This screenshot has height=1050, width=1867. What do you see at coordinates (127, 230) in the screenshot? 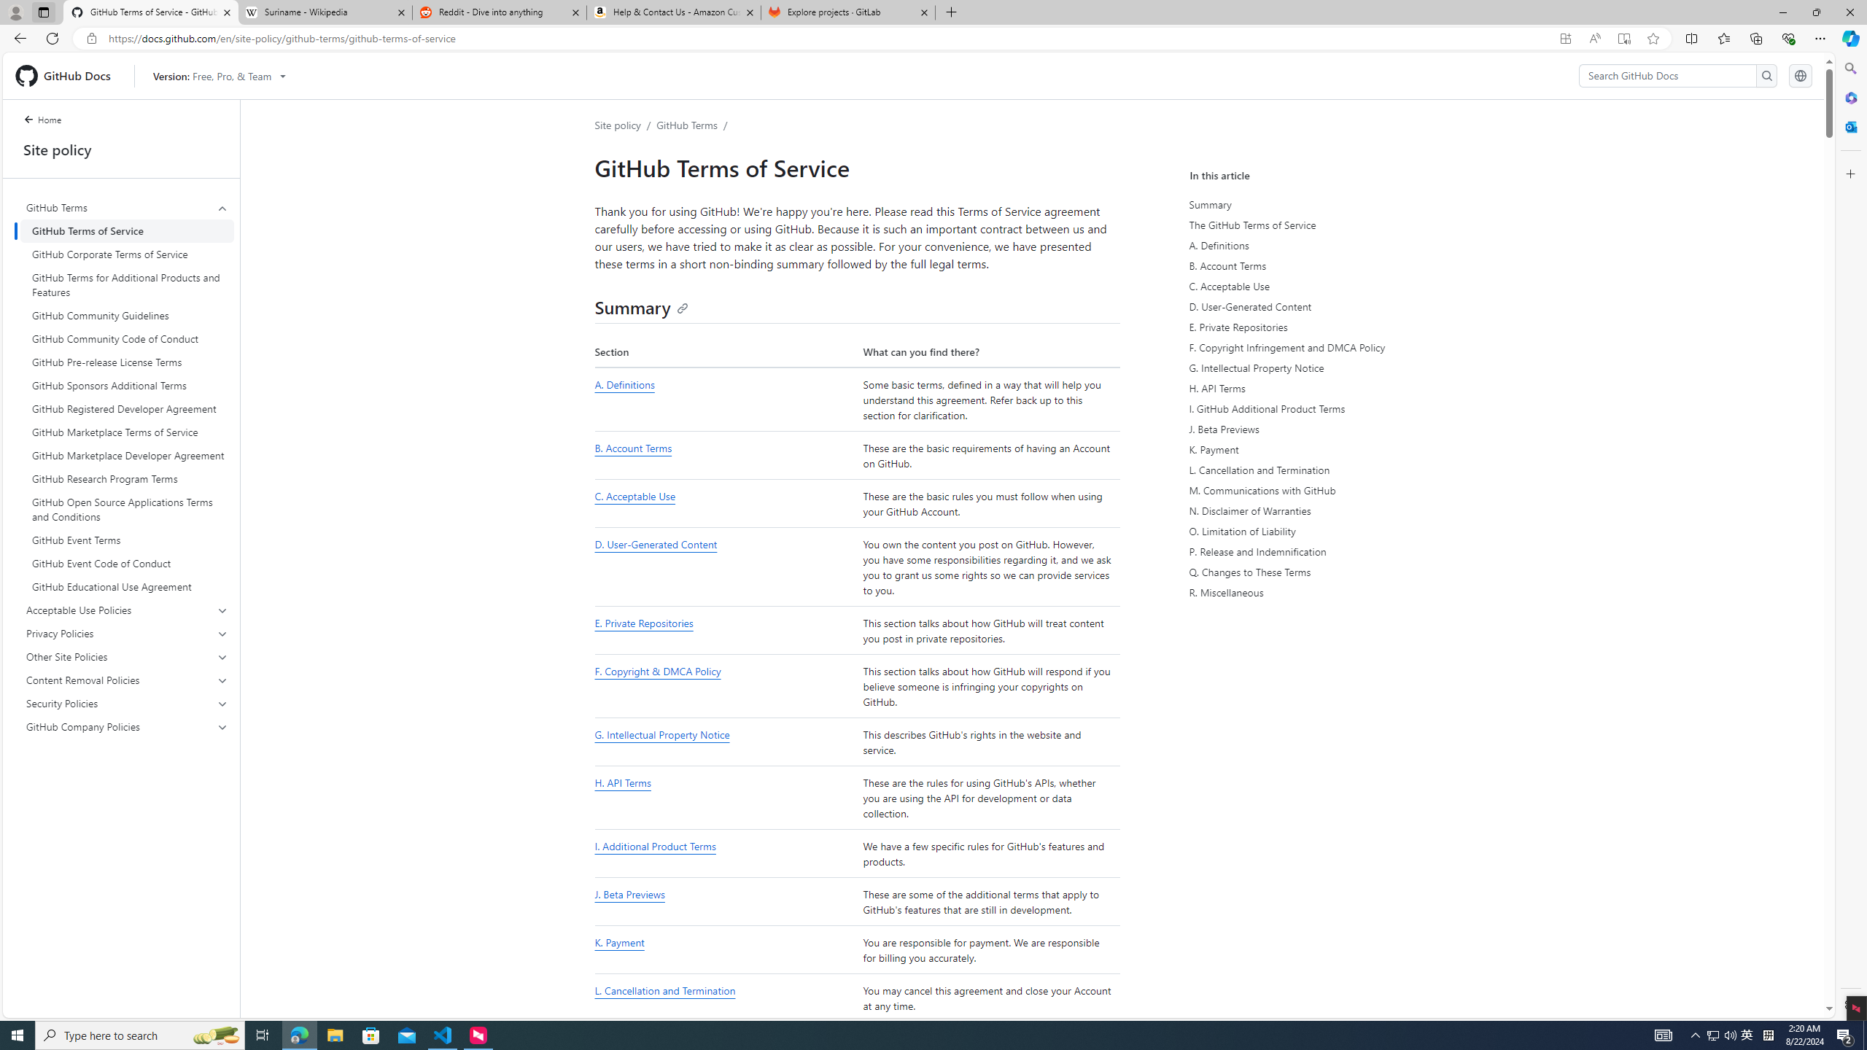
I see `GitHub Terms of Service` at bounding box center [127, 230].